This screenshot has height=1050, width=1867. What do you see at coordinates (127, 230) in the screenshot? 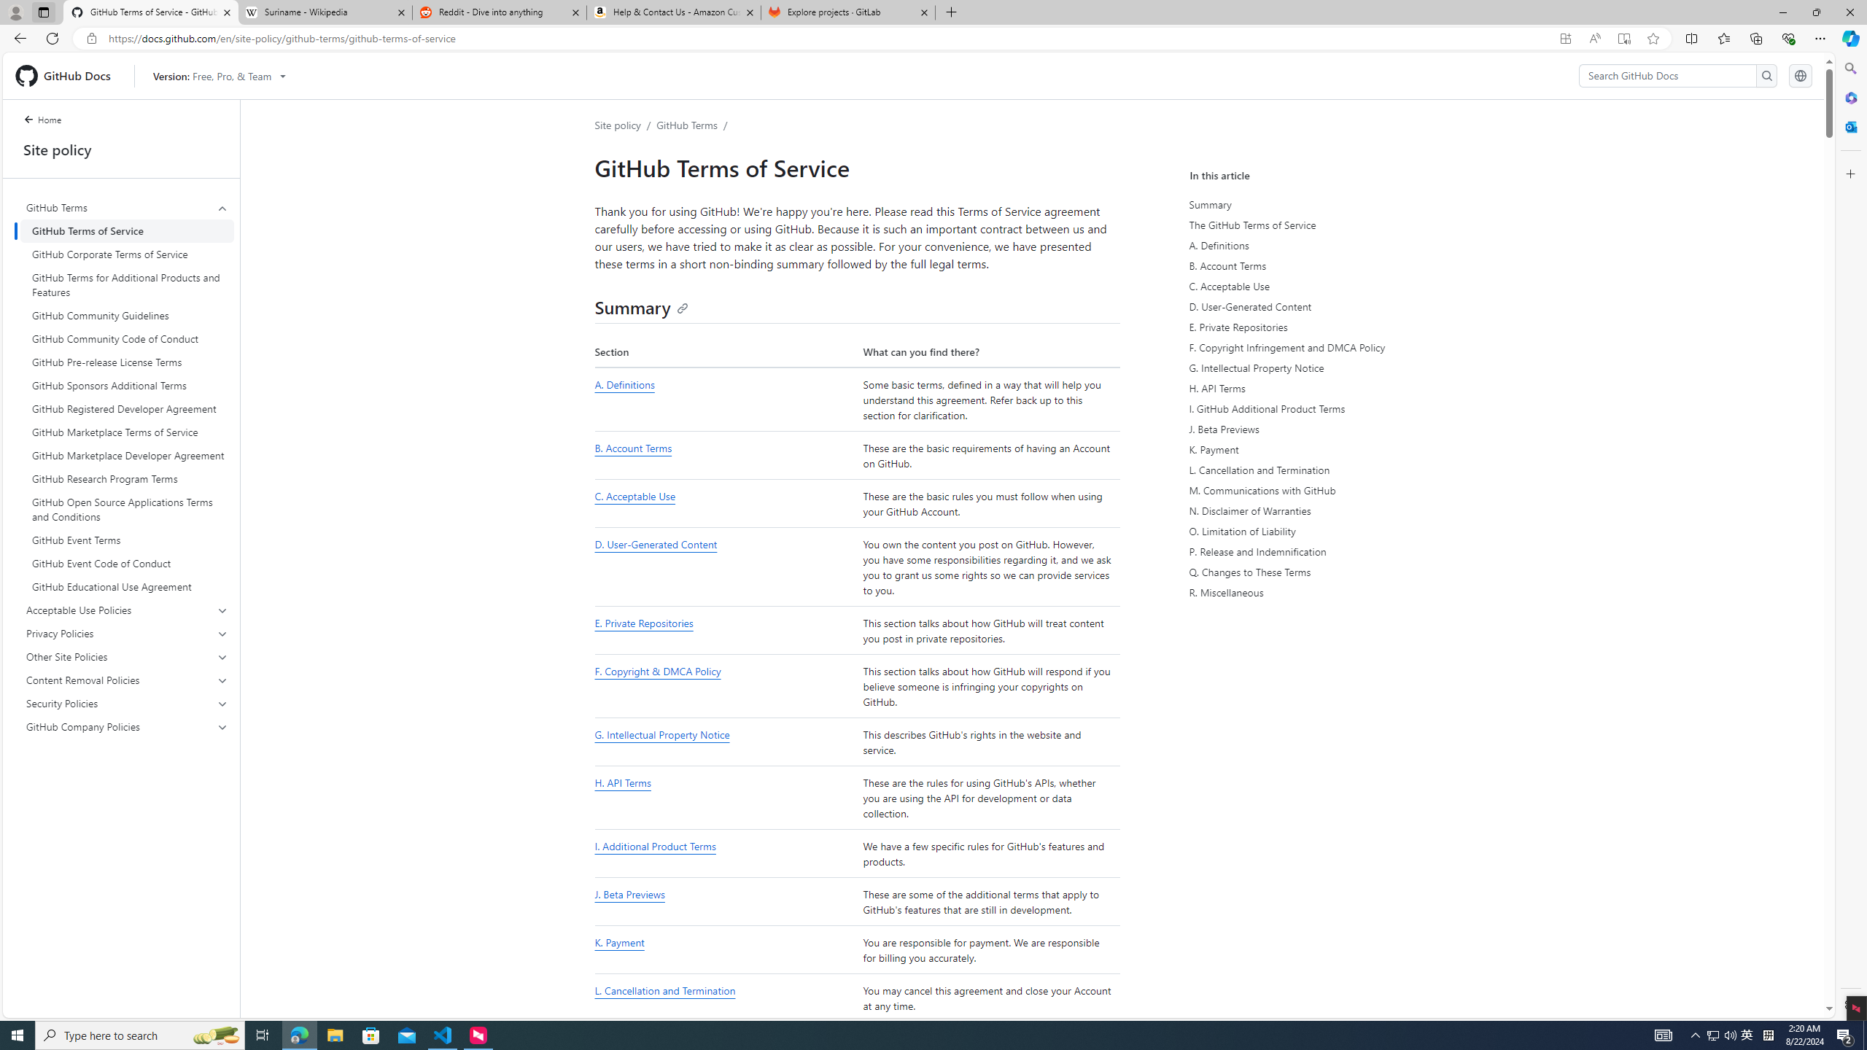
I see `GitHub Terms of Service` at bounding box center [127, 230].